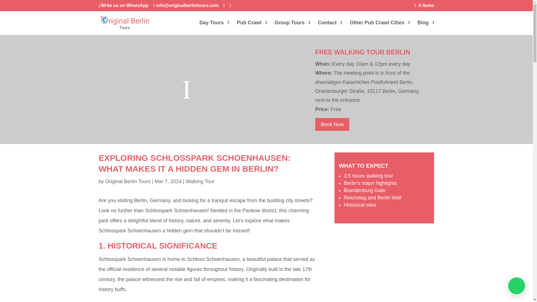 The image size is (537, 302). I want to click on Day Tours, so click(214, 27).